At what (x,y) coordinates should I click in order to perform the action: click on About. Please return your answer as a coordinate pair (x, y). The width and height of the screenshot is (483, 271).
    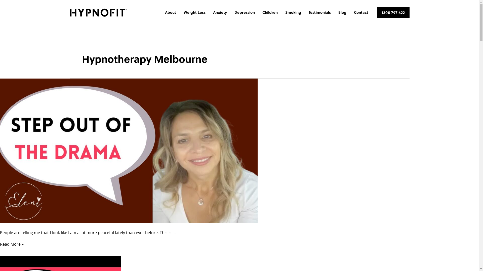
    Looking at the image, I should click on (171, 13).